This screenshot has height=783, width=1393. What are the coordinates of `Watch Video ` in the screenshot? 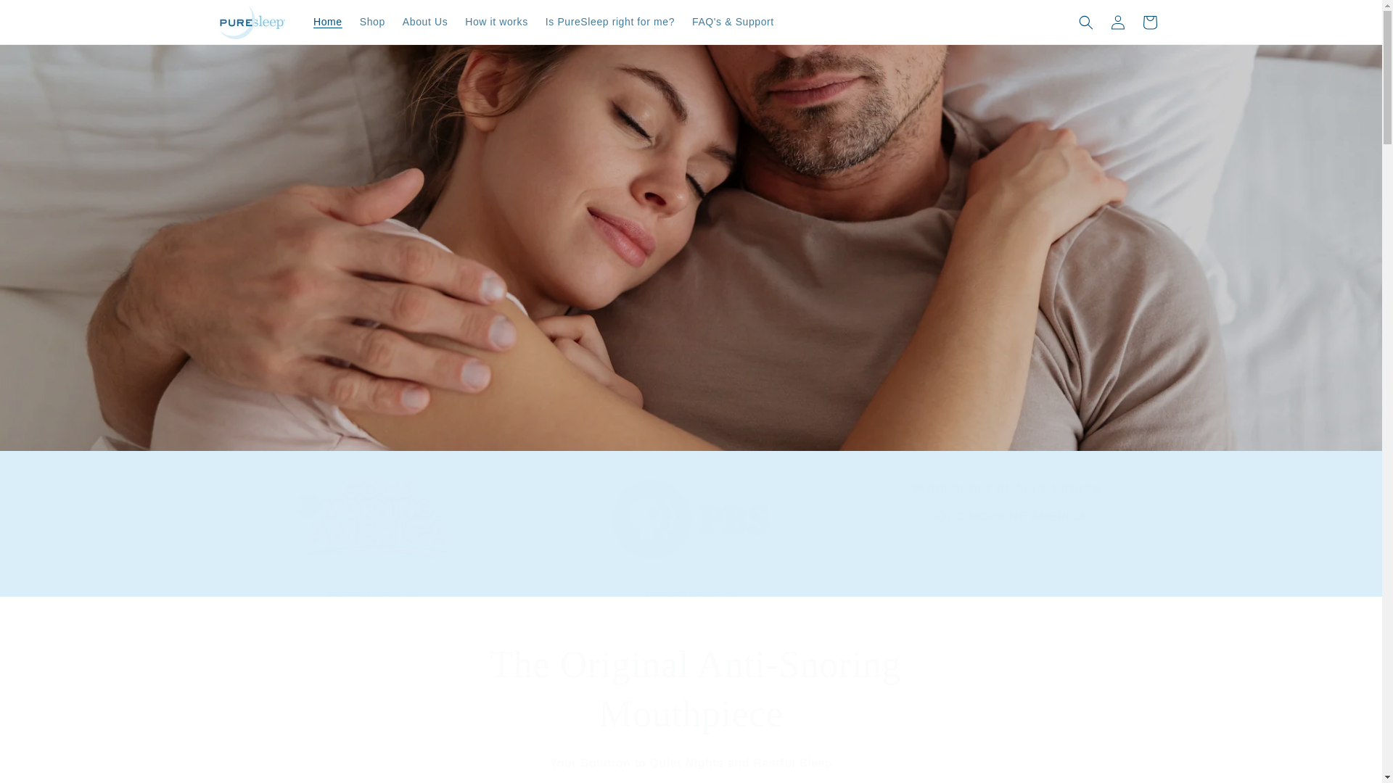 It's located at (691, 597).